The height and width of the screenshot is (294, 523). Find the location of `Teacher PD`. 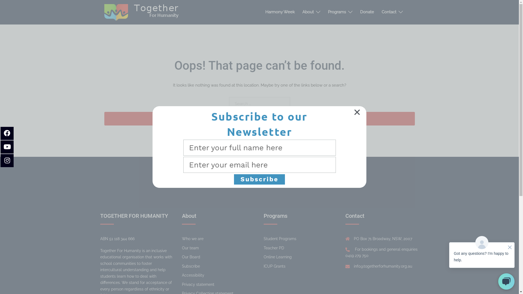

Teacher PD is located at coordinates (274, 248).